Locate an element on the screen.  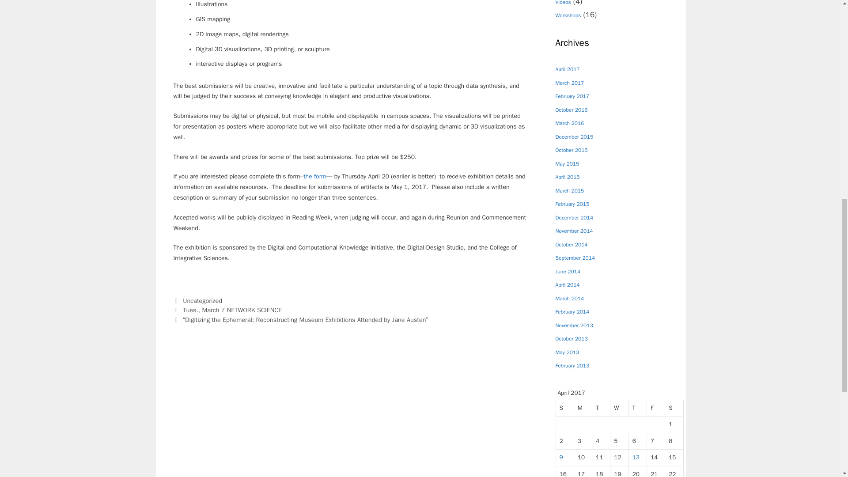
December 2015 is located at coordinates (574, 139).